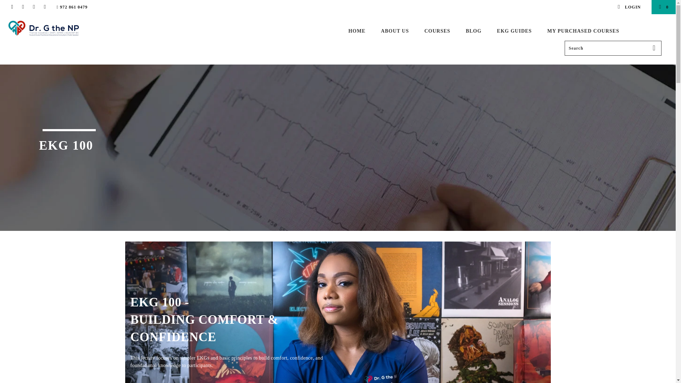 This screenshot has width=681, height=383. What do you see at coordinates (57, 28) in the screenshot?
I see `DrGtheNP` at bounding box center [57, 28].